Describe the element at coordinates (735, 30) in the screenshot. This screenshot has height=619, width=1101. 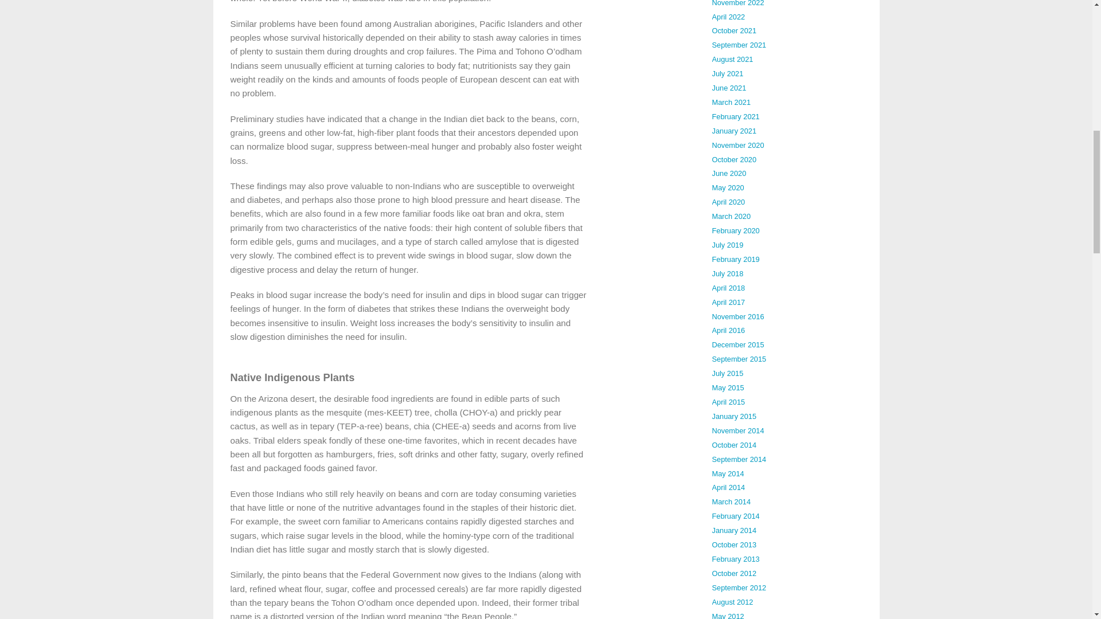
I see `October 2021` at that location.